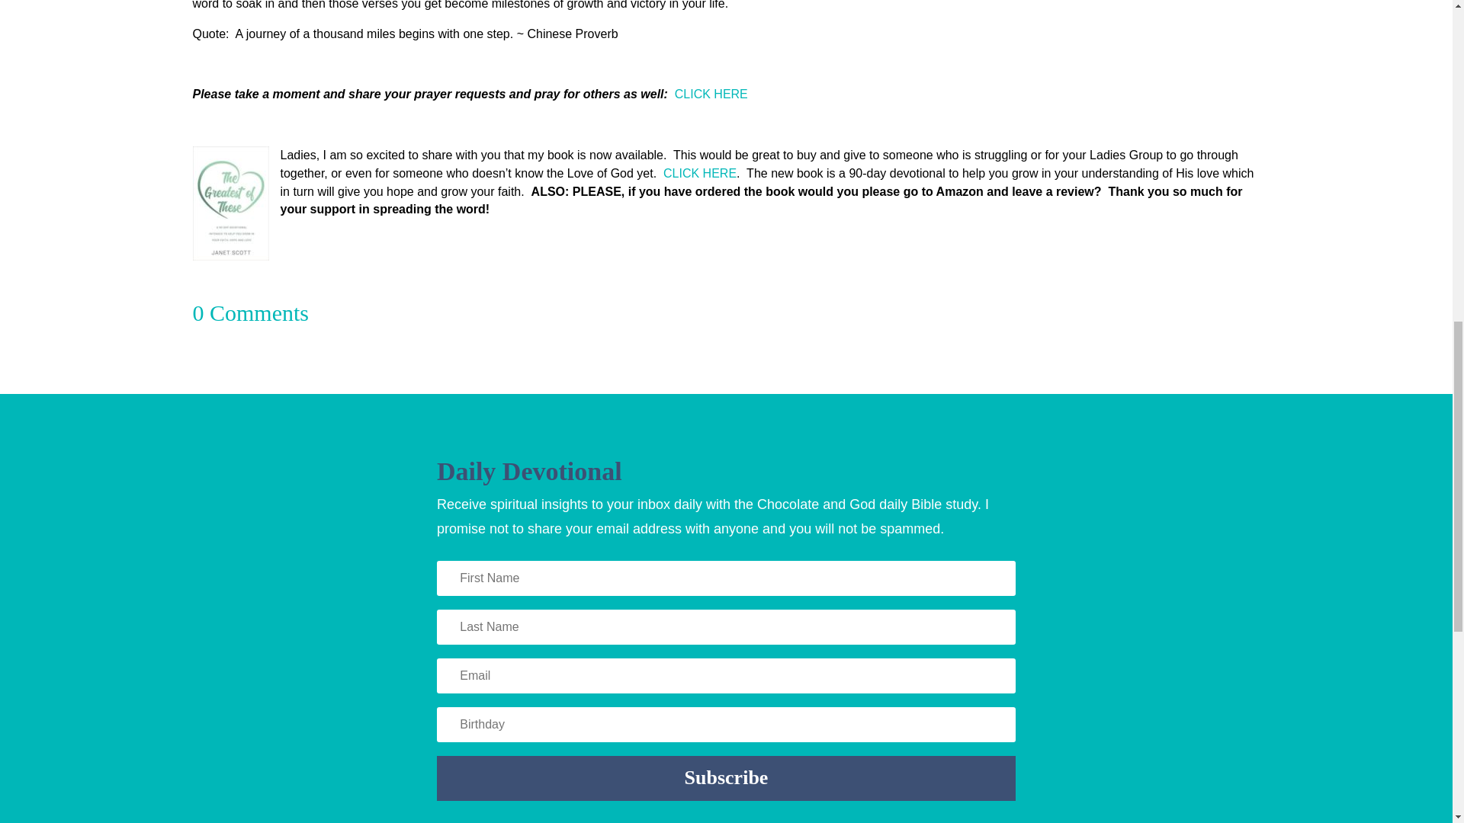  What do you see at coordinates (699, 174) in the screenshot?
I see `CLICK HERE` at bounding box center [699, 174].